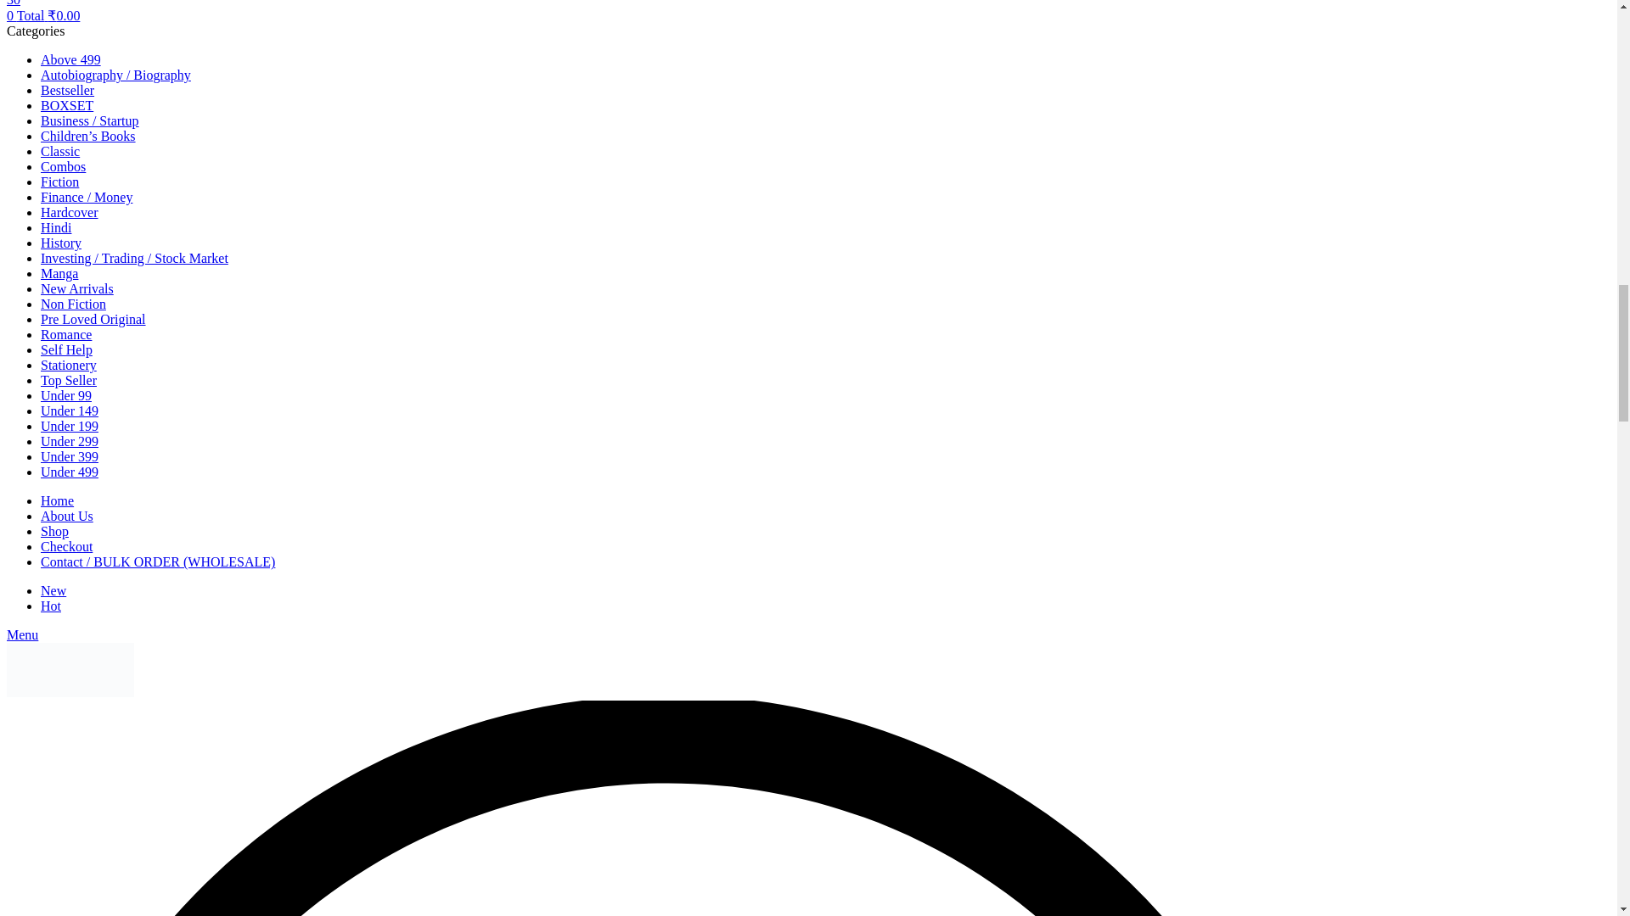  I want to click on Hindi, so click(56, 227).